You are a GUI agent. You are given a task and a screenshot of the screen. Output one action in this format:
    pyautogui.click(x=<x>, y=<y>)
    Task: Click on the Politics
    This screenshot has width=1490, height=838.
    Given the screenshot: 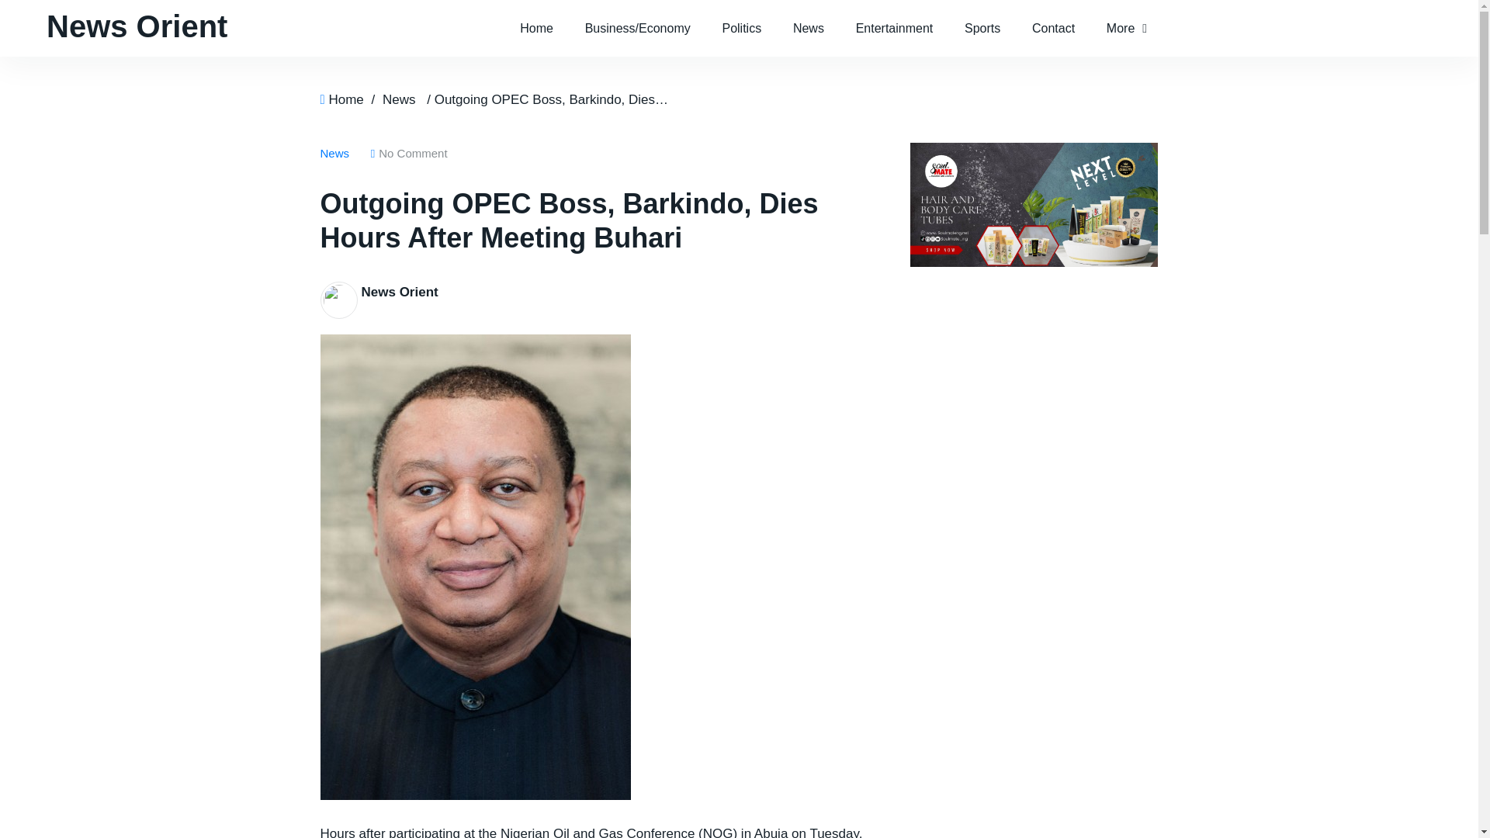 What is the action you would take?
    pyautogui.click(x=741, y=28)
    